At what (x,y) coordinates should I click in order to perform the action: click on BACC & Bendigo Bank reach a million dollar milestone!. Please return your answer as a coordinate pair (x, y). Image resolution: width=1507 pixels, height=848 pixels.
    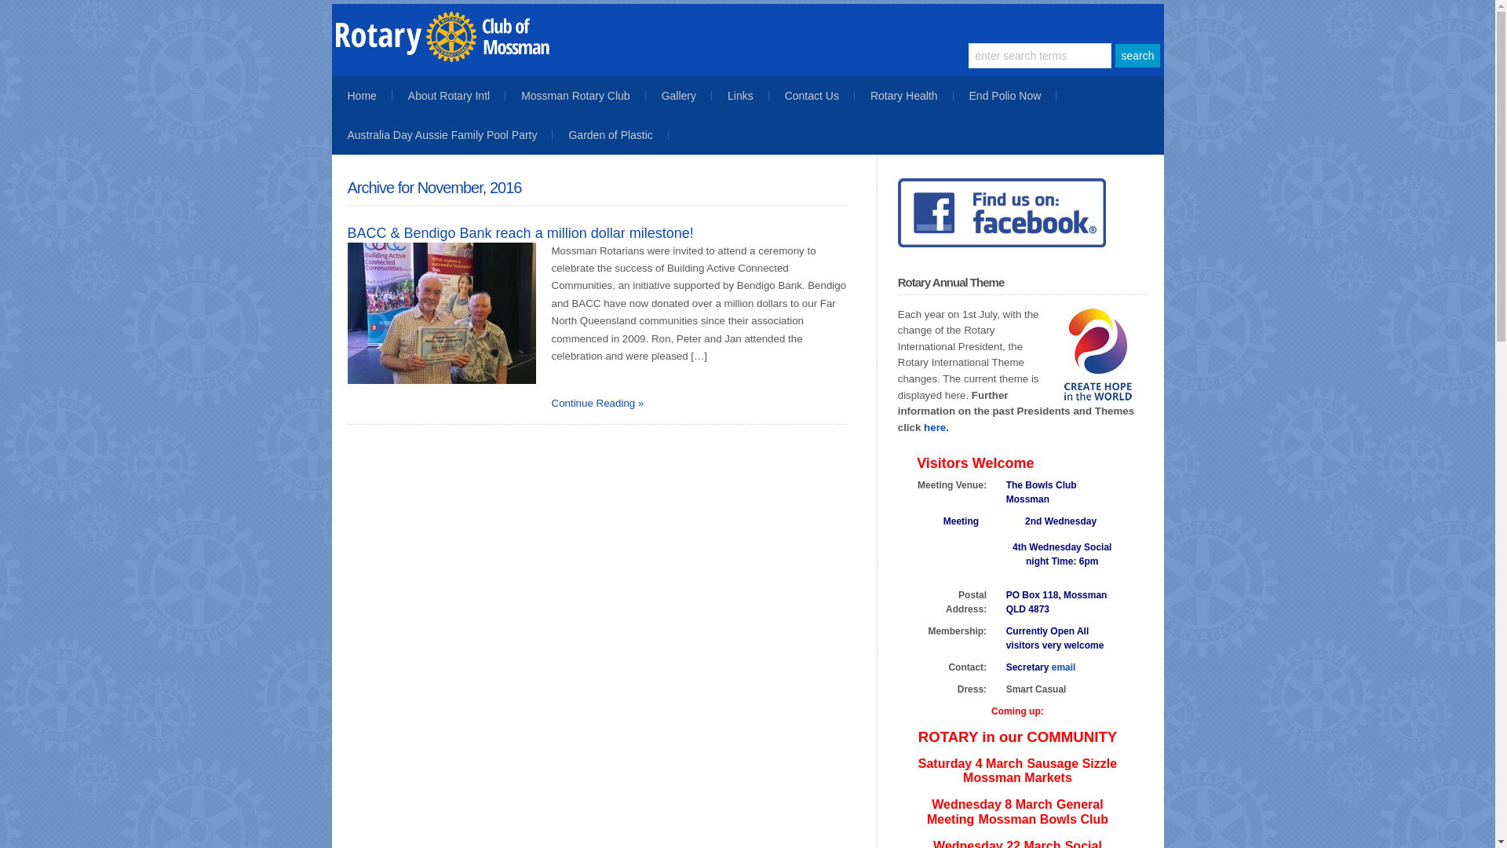
    Looking at the image, I should click on (441, 313).